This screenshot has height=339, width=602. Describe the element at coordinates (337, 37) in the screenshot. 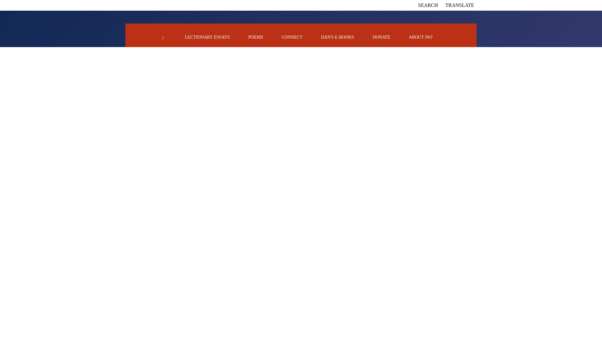

I see `DAN'S E-BOOKS` at that location.